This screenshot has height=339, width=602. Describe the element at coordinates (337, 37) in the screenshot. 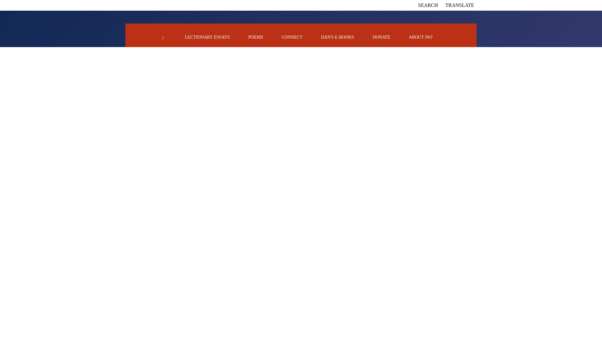

I see `DAN'S E-BOOKS` at that location.